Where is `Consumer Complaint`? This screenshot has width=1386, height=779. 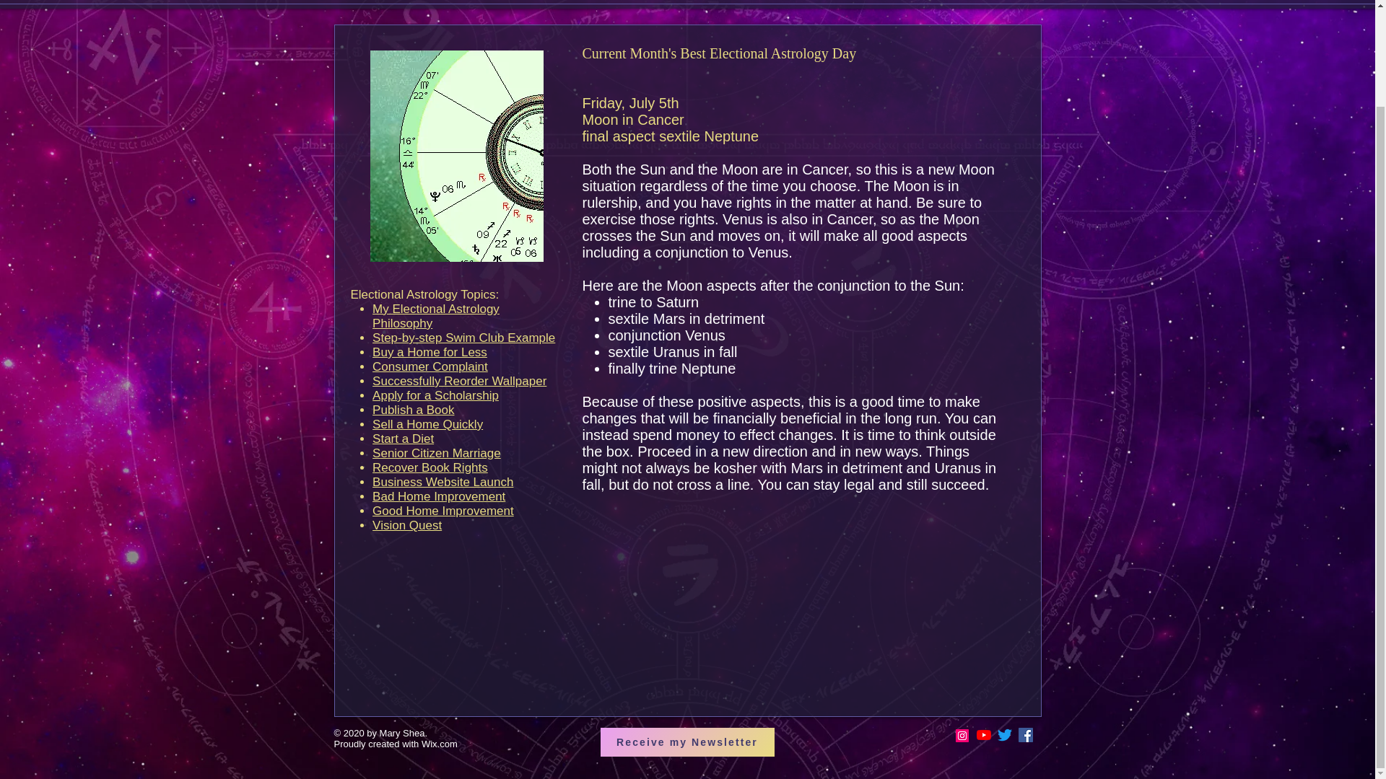
Consumer Complaint is located at coordinates (430, 366).